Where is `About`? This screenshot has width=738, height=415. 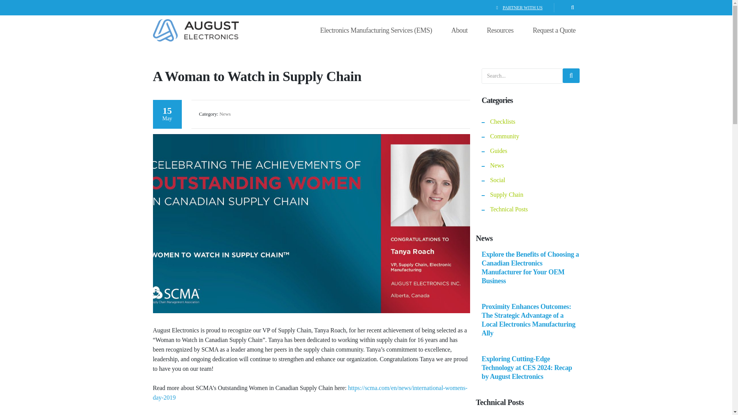
About is located at coordinates (459, 30).